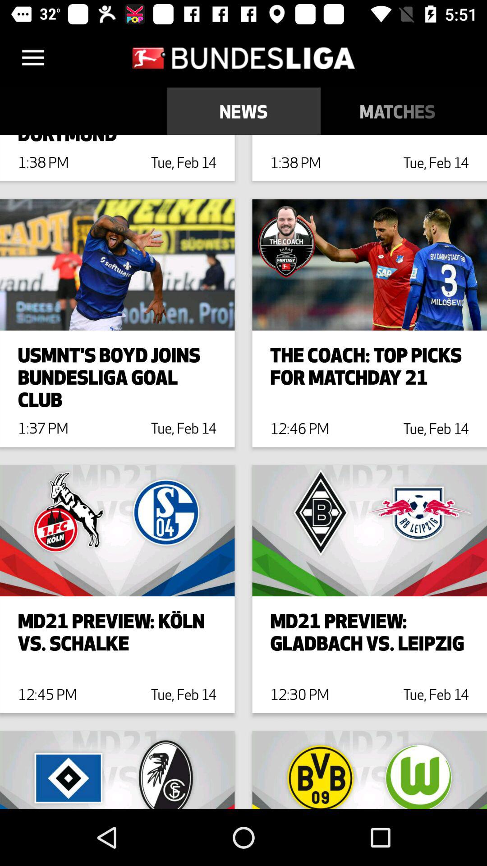 Image resolution: width=487 pixels, height=866 pixels. I want to click on tap the icon to the right of the matches item, so click(481, 111).